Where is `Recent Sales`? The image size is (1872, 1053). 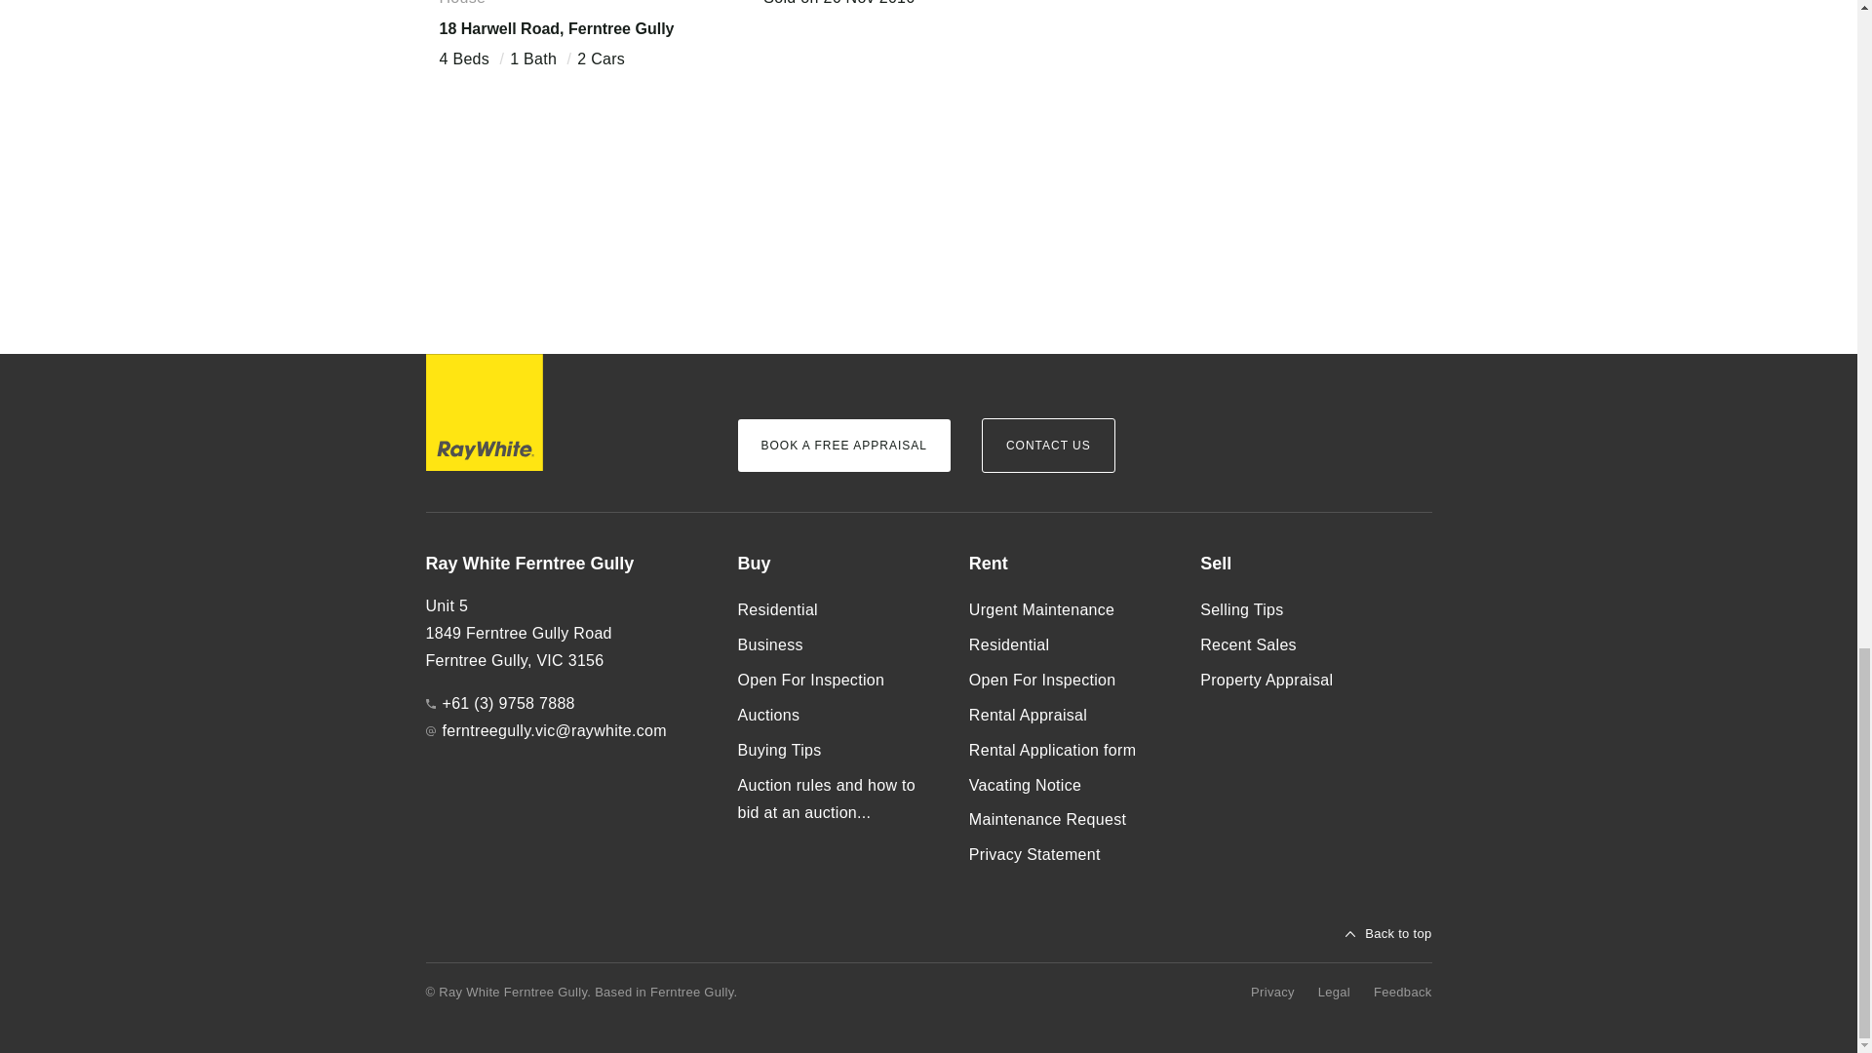
Recent Sales is located at coordinates (1300, 645).